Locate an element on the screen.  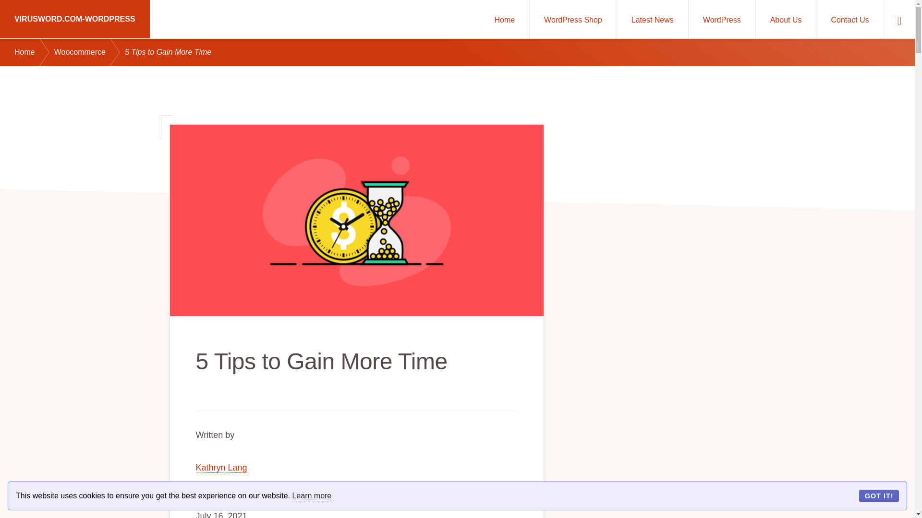
Show Search is located at coordinates (899, 19).